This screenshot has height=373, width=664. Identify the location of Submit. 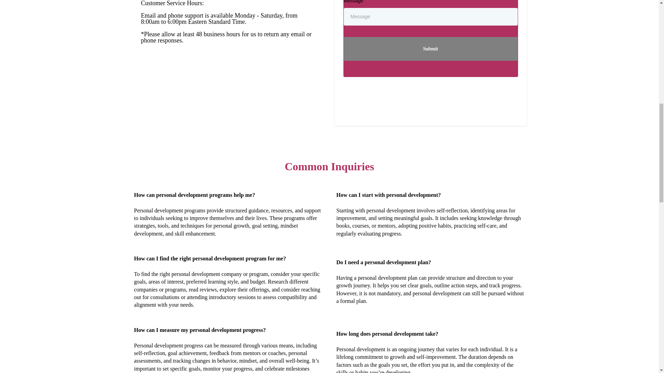
(431, 49).